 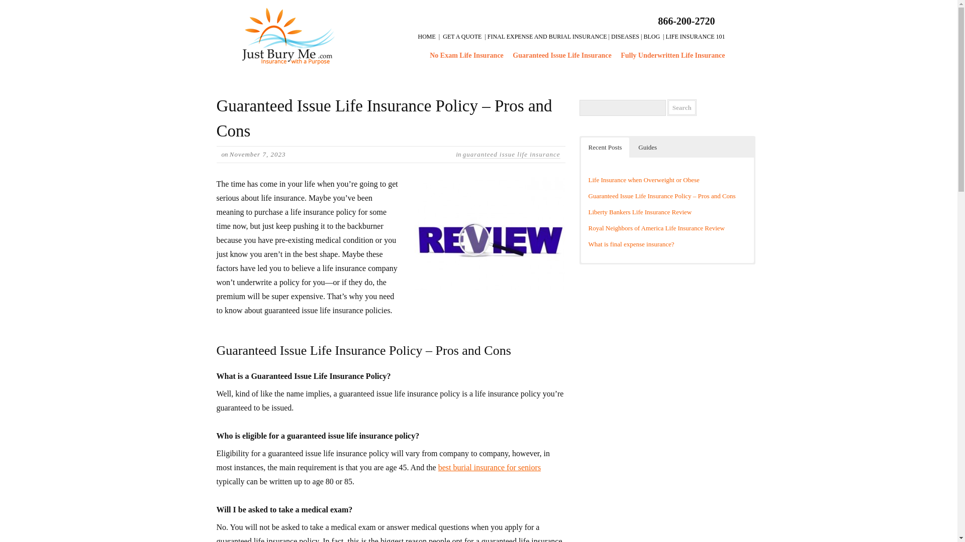 What do you see at coordinates (656, 228) in the screenshot?
I see `Royal Neighbors of America Life Insurance Review` at bounding box center [656, 228].